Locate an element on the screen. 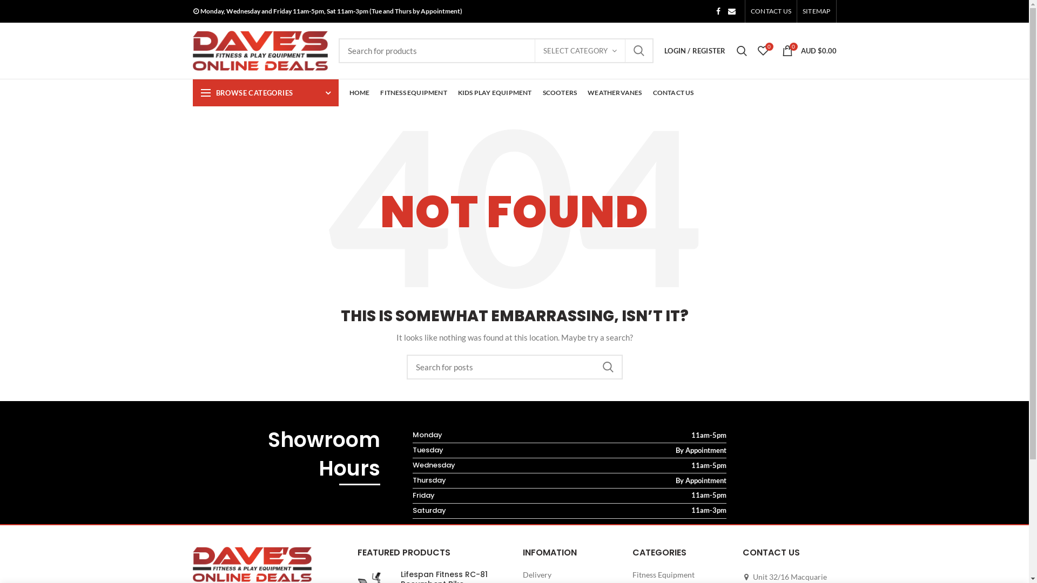 The height and width of the screenshot is (583, 1037). SITEMAP is located at coordinates (817, 11).